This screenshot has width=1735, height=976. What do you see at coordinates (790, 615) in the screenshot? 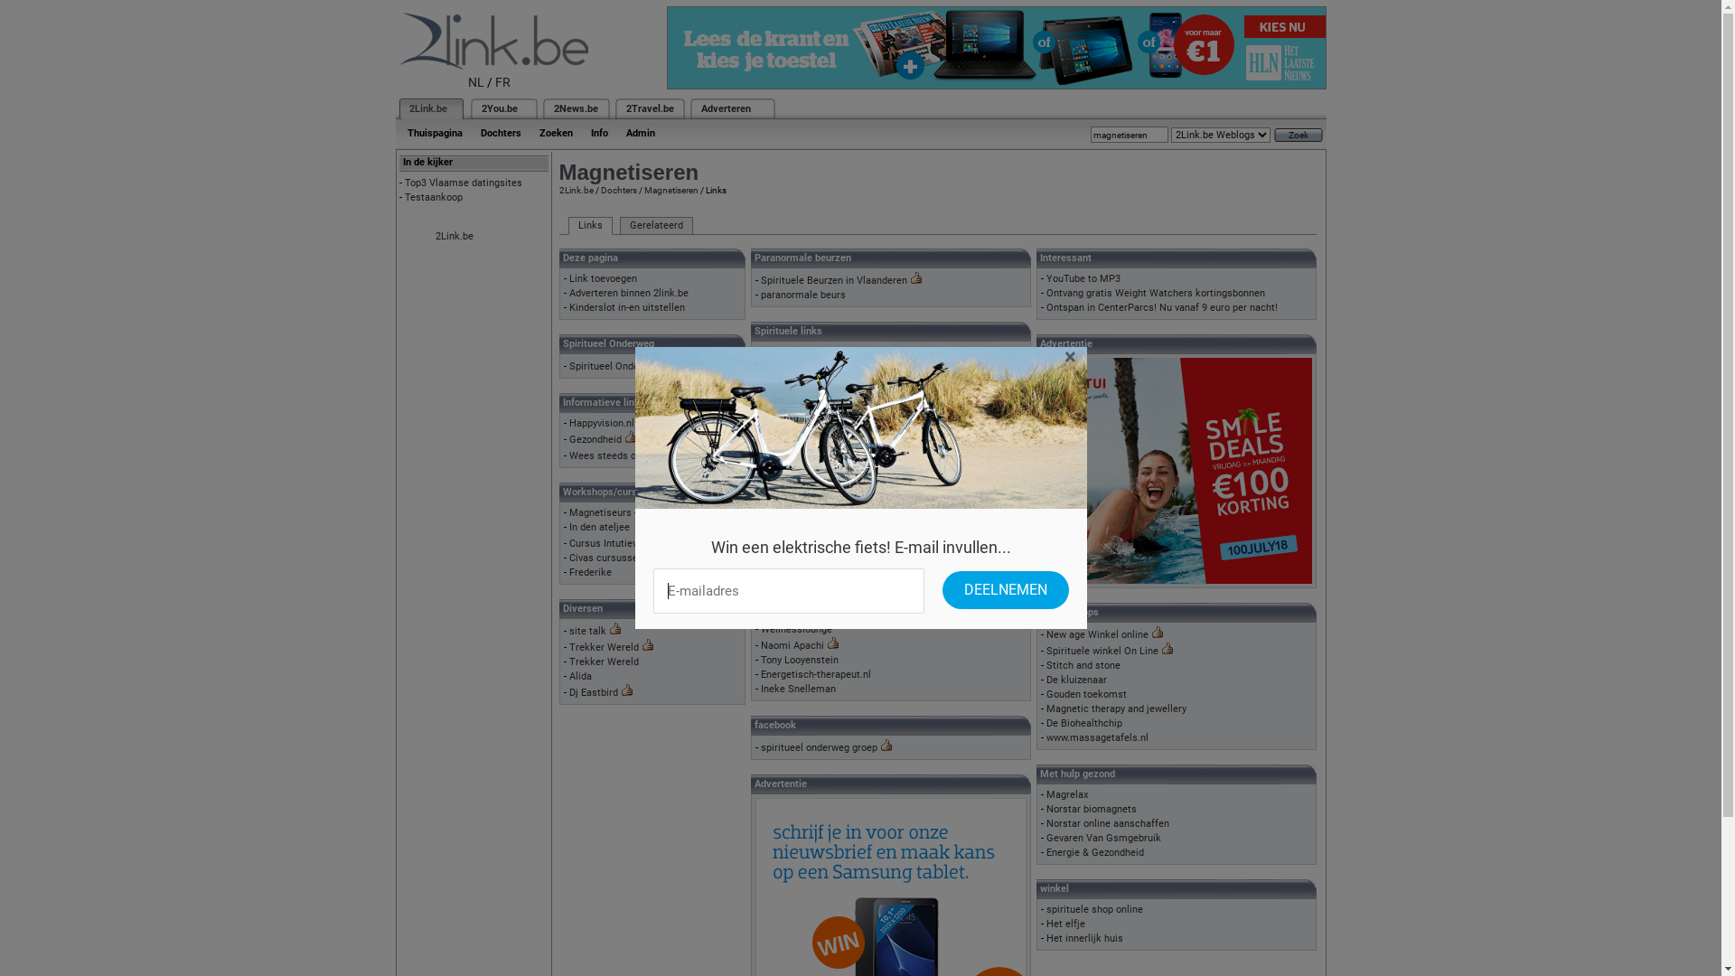
I see `Magnetiseur` at bounding box center [790, 615].